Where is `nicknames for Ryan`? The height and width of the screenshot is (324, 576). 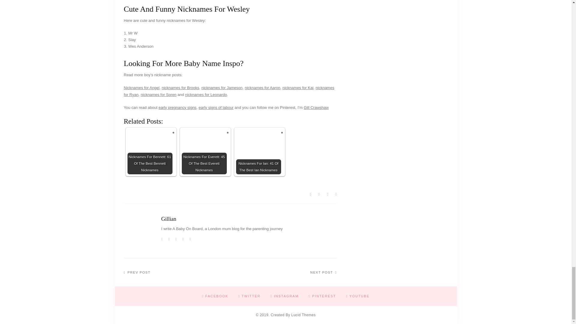
nicknames for Ryan is located at coordinates (229, 91).